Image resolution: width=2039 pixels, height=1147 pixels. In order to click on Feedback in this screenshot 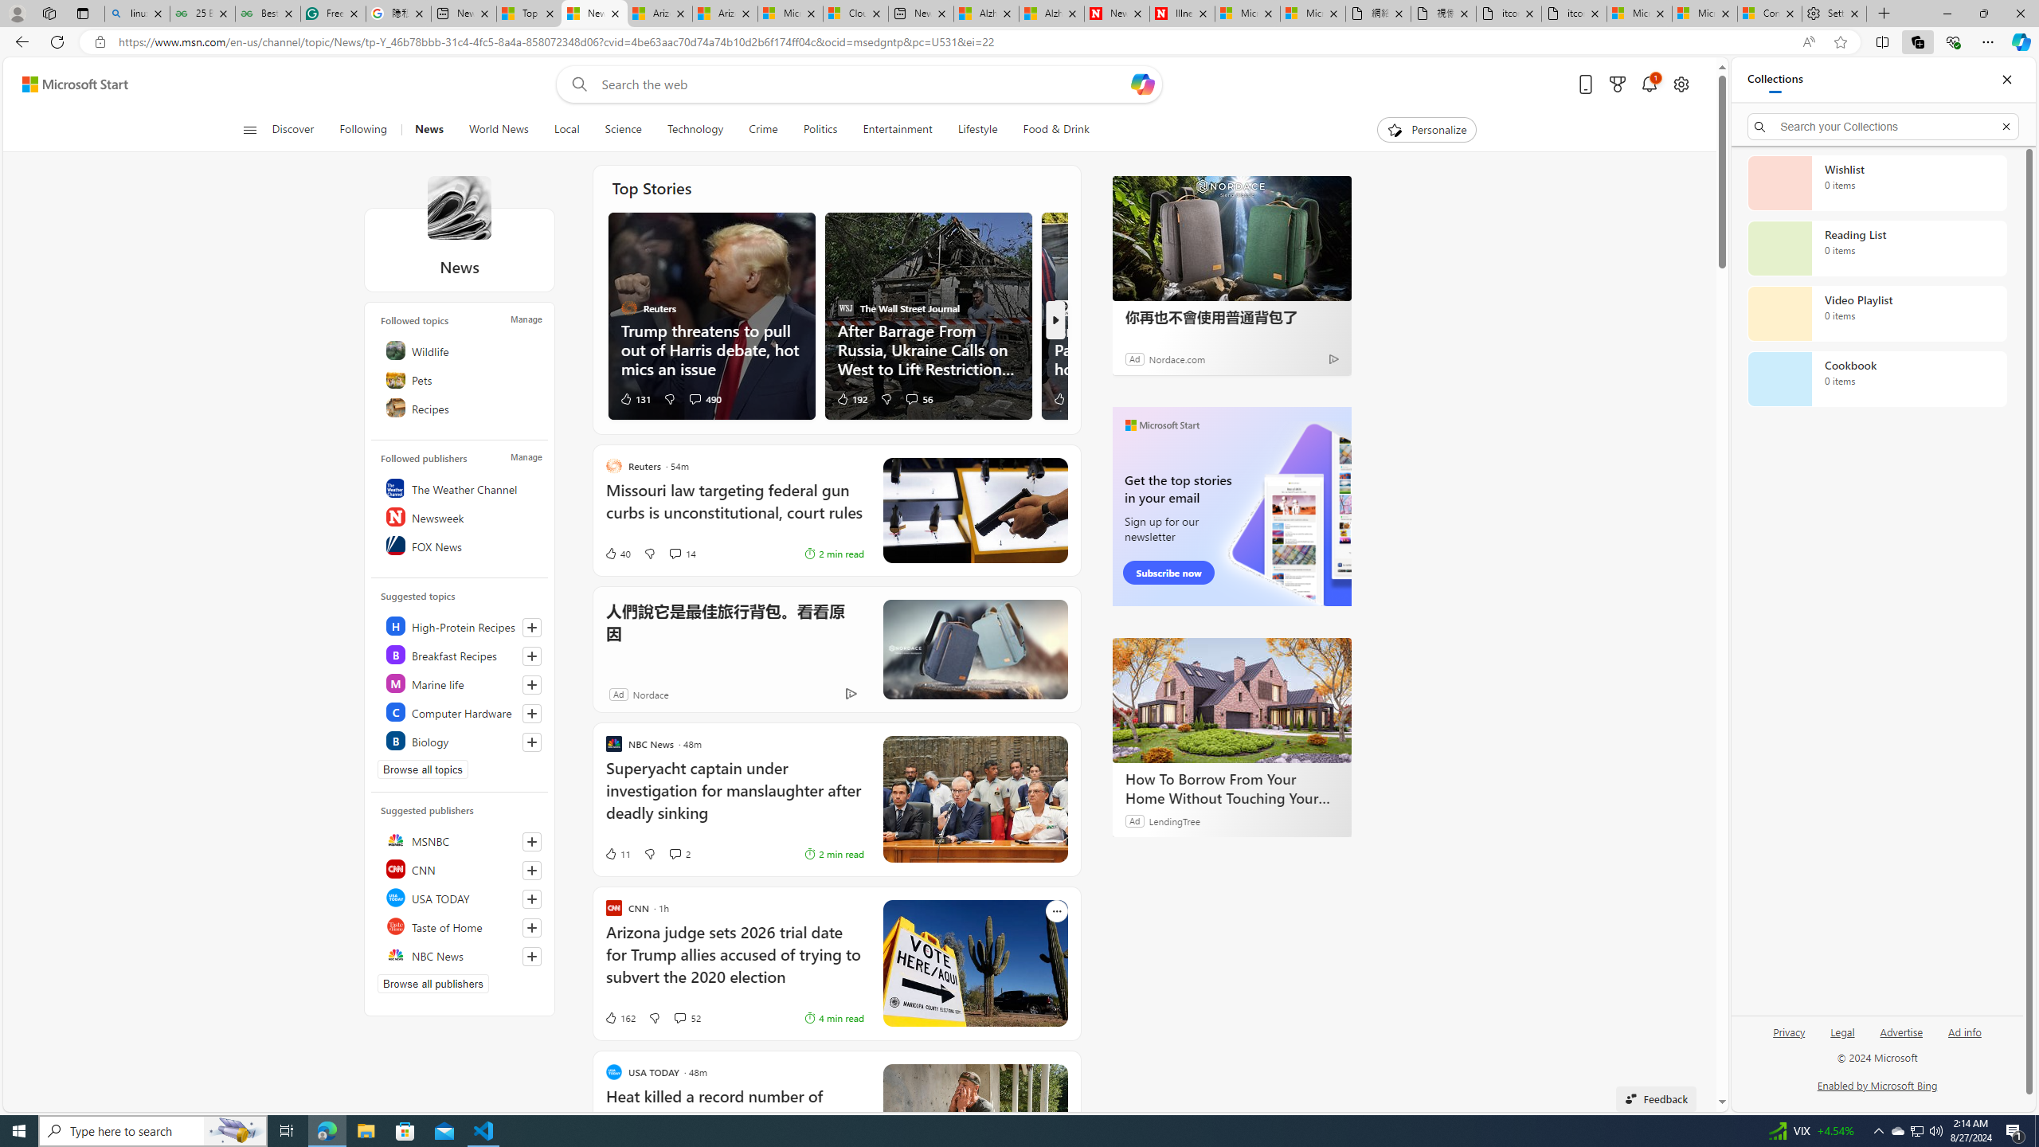, I will do `click(1657, 1098)`.